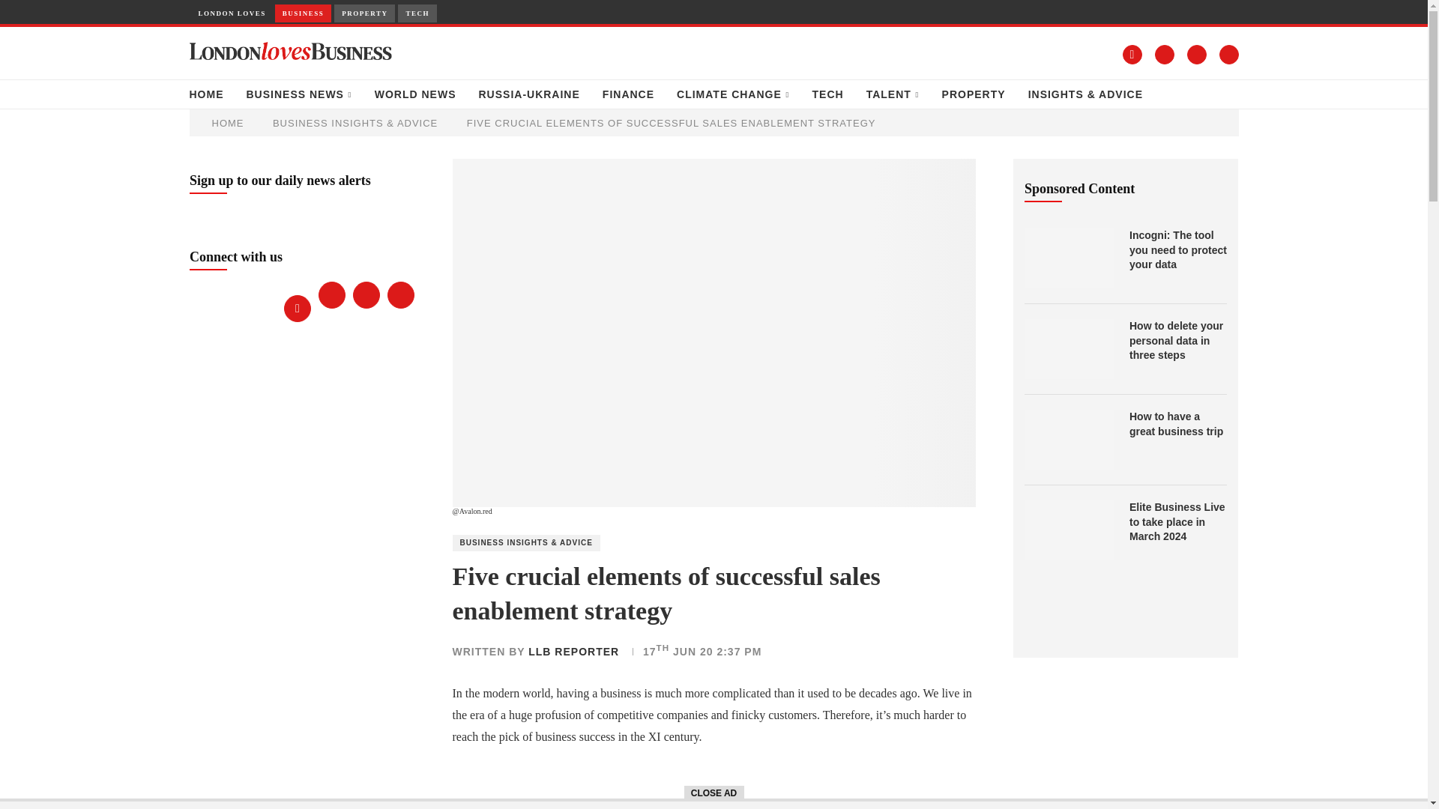 The image size is (1439, 809). What do you see at coordinates (1069, 349) in the screenshot?
I see `How to delete your personal data in three steps` at bounding box center [1069, 349].